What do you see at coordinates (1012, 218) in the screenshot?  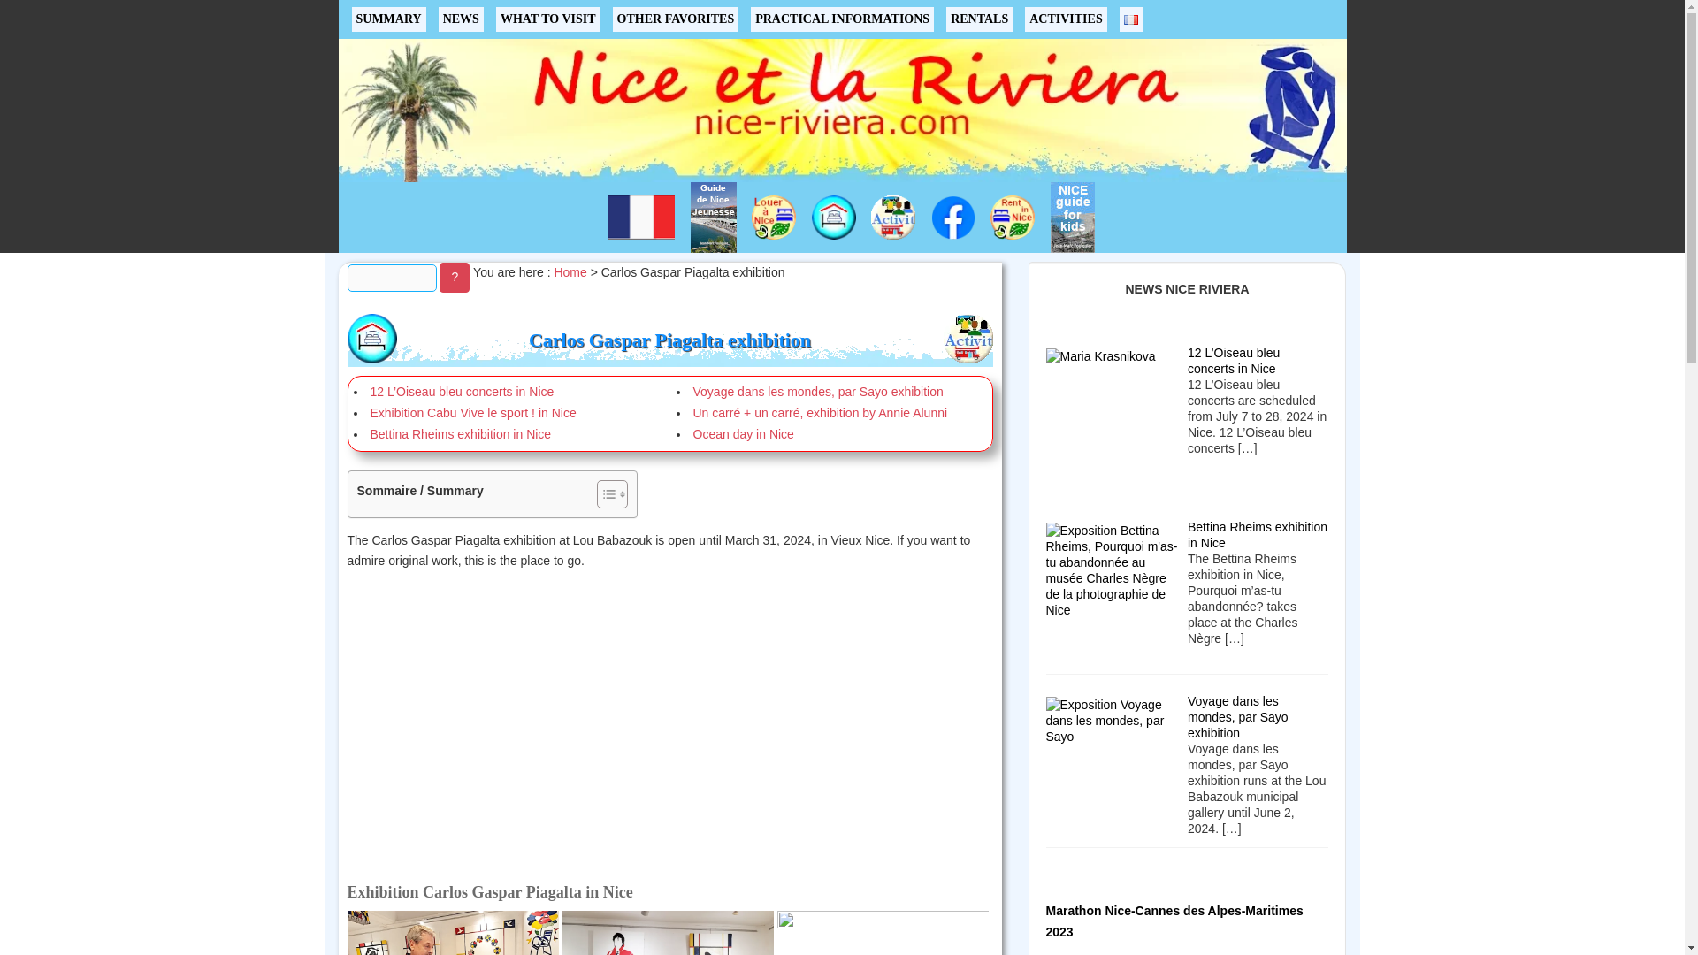 I see `Rent an organic apartment in Nice` at bounding box center [1012, 218].